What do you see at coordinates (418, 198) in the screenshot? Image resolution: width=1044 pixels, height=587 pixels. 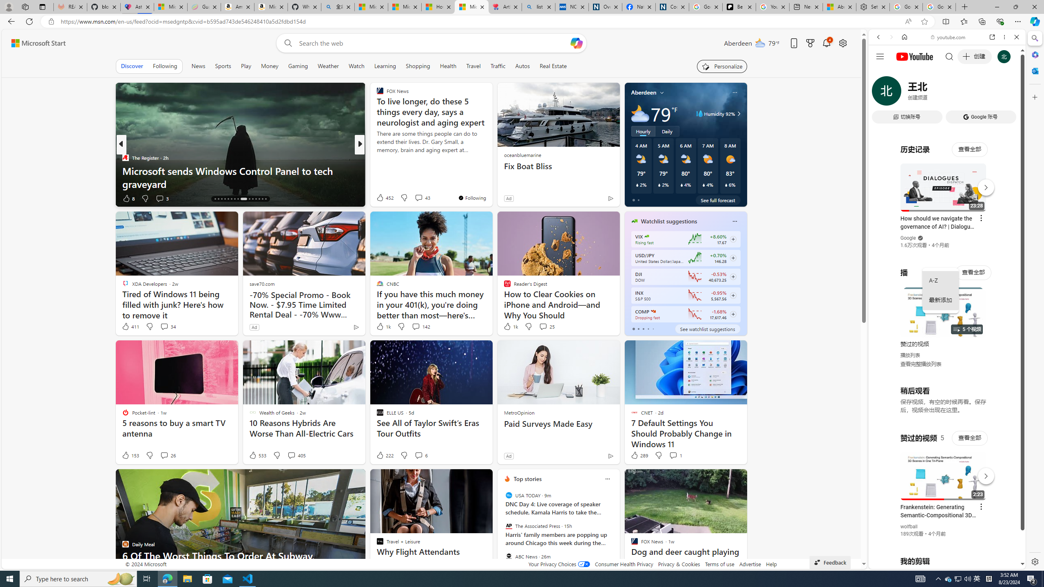 I see `View comments 43 Comment` at bounding box center [418, 198].